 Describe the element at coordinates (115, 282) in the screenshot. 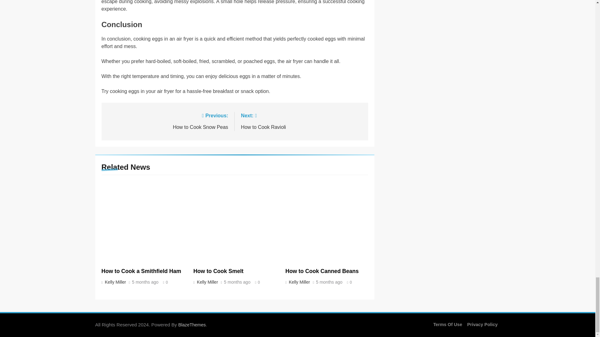

I see `5 months ago` at that location.